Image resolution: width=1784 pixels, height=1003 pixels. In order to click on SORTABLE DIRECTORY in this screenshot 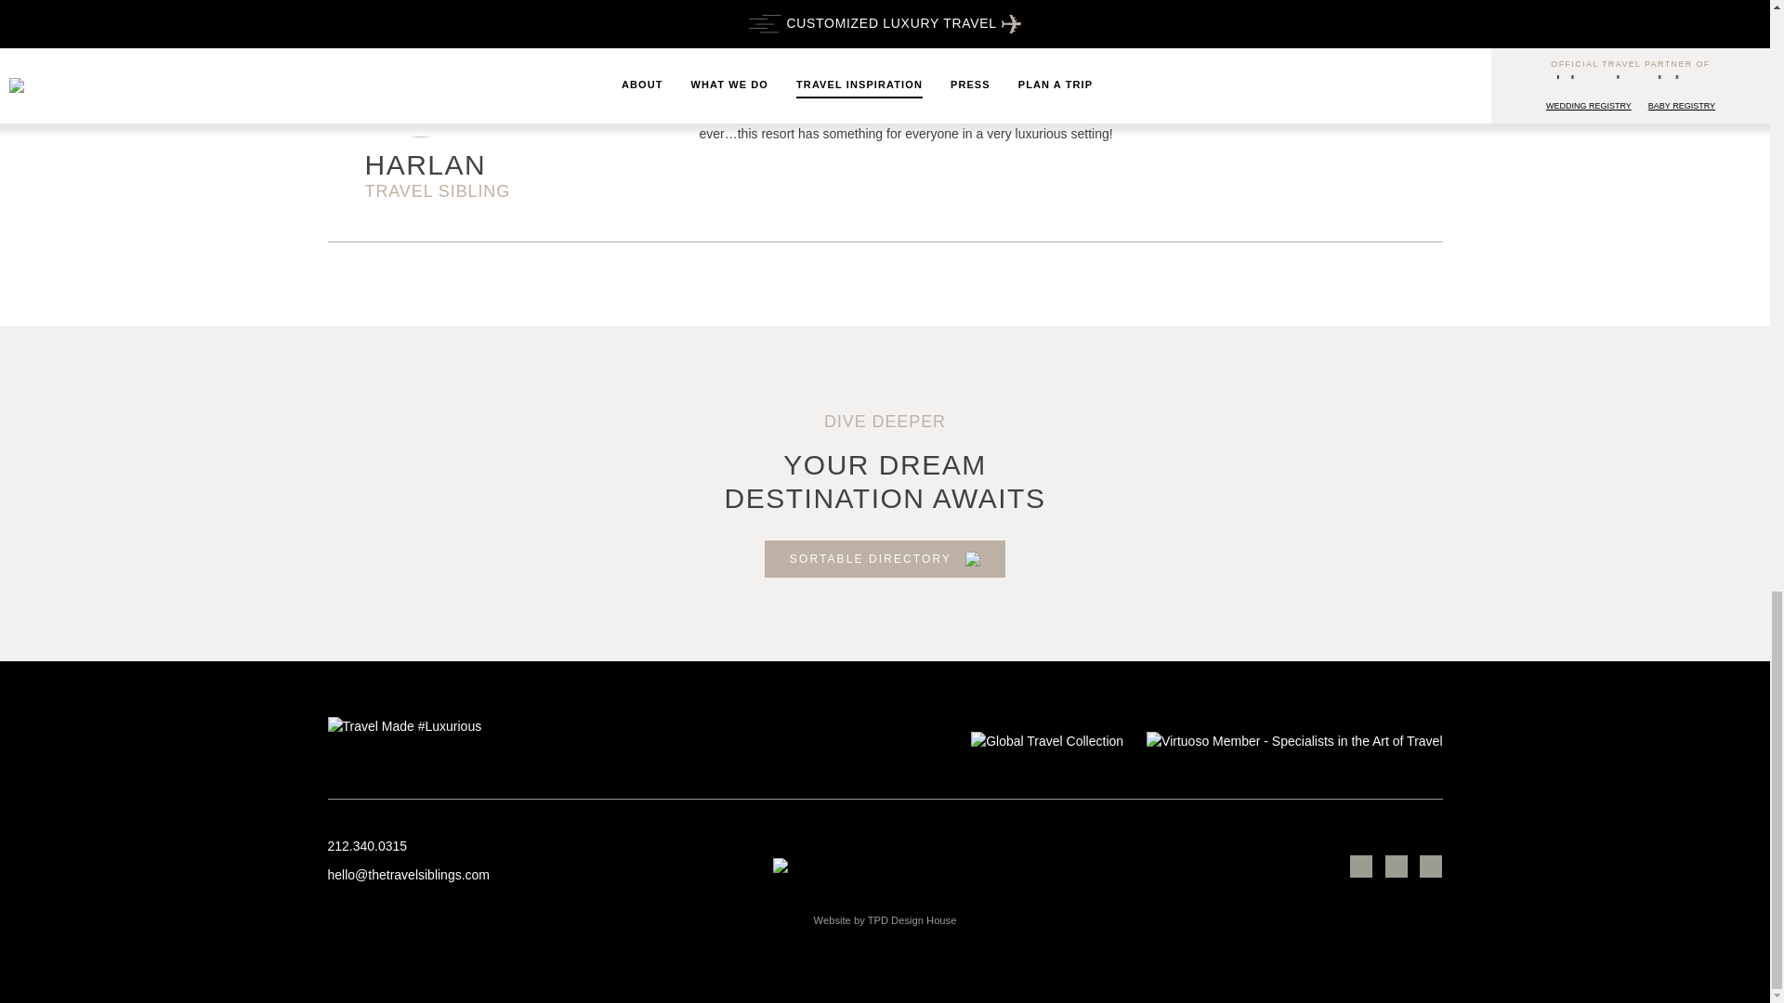, I will do `click(885, 559)`.